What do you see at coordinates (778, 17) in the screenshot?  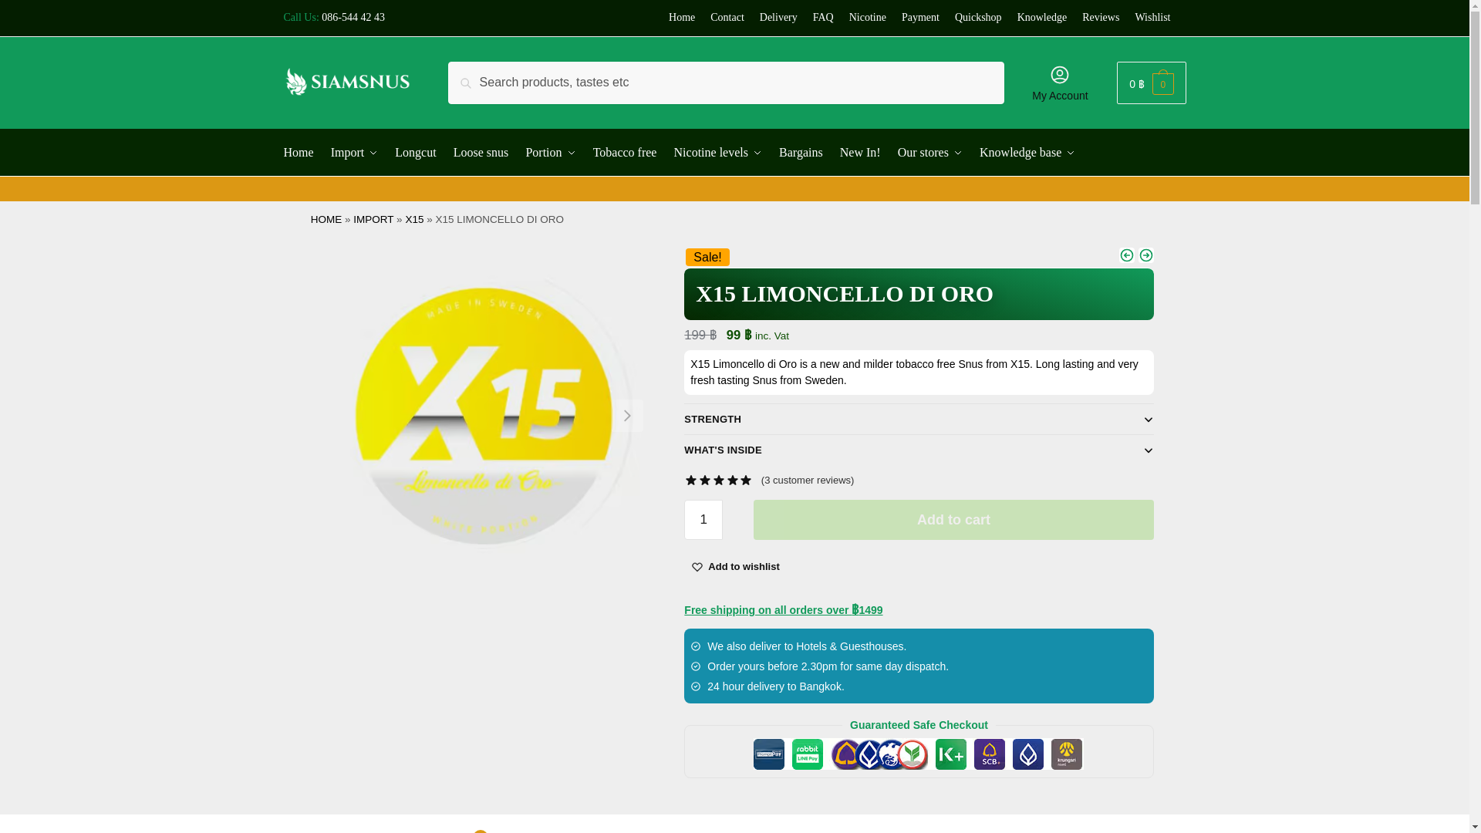 I see `Delivery` at bounding box center [778, 17].